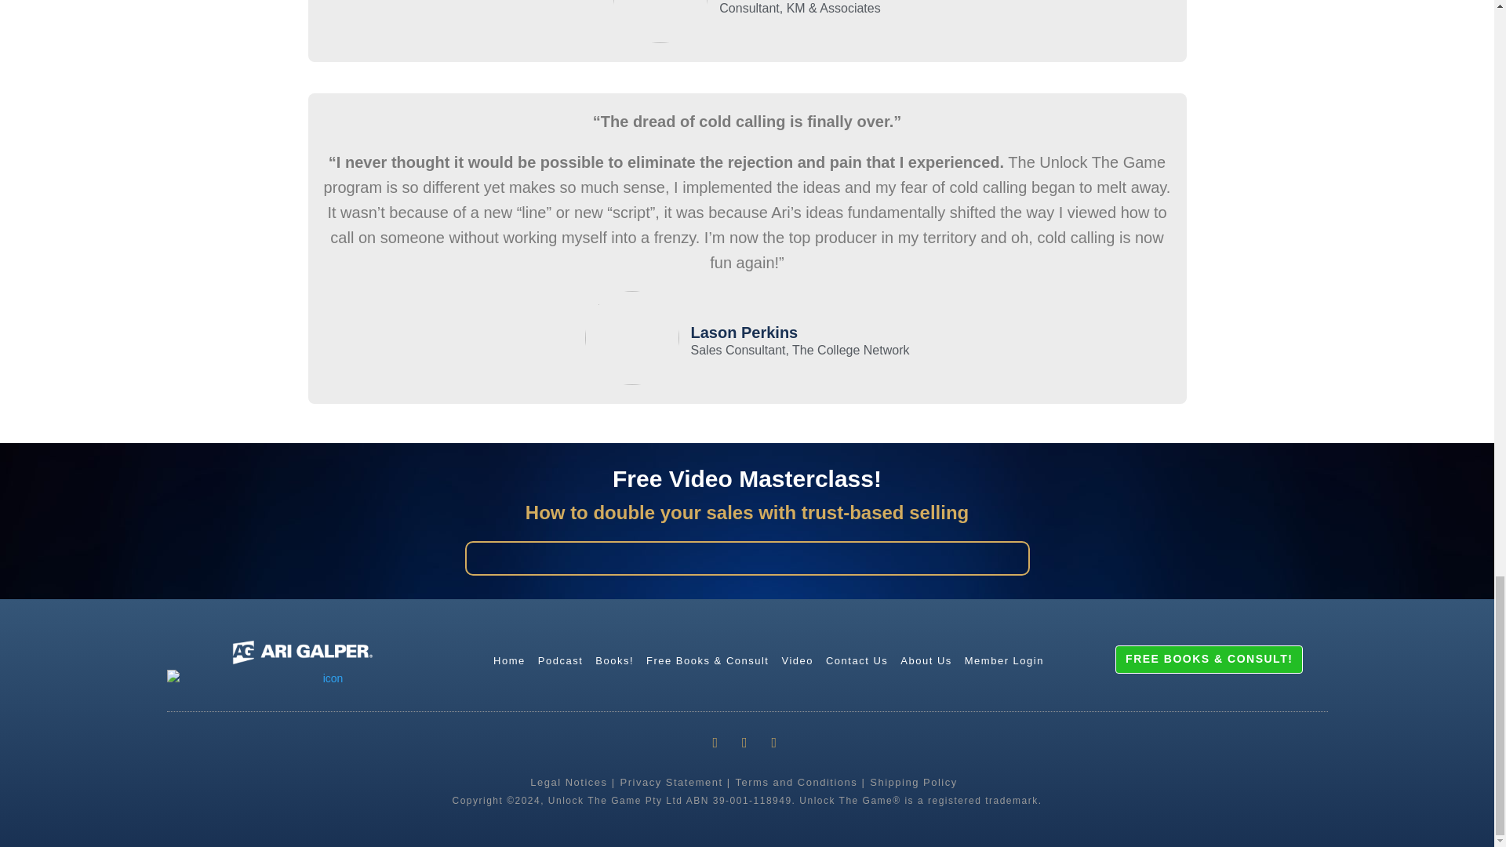 Image resolution: width=1506 pixels, height=847 pixels. I want to click on Podcast, so click(560, 661).